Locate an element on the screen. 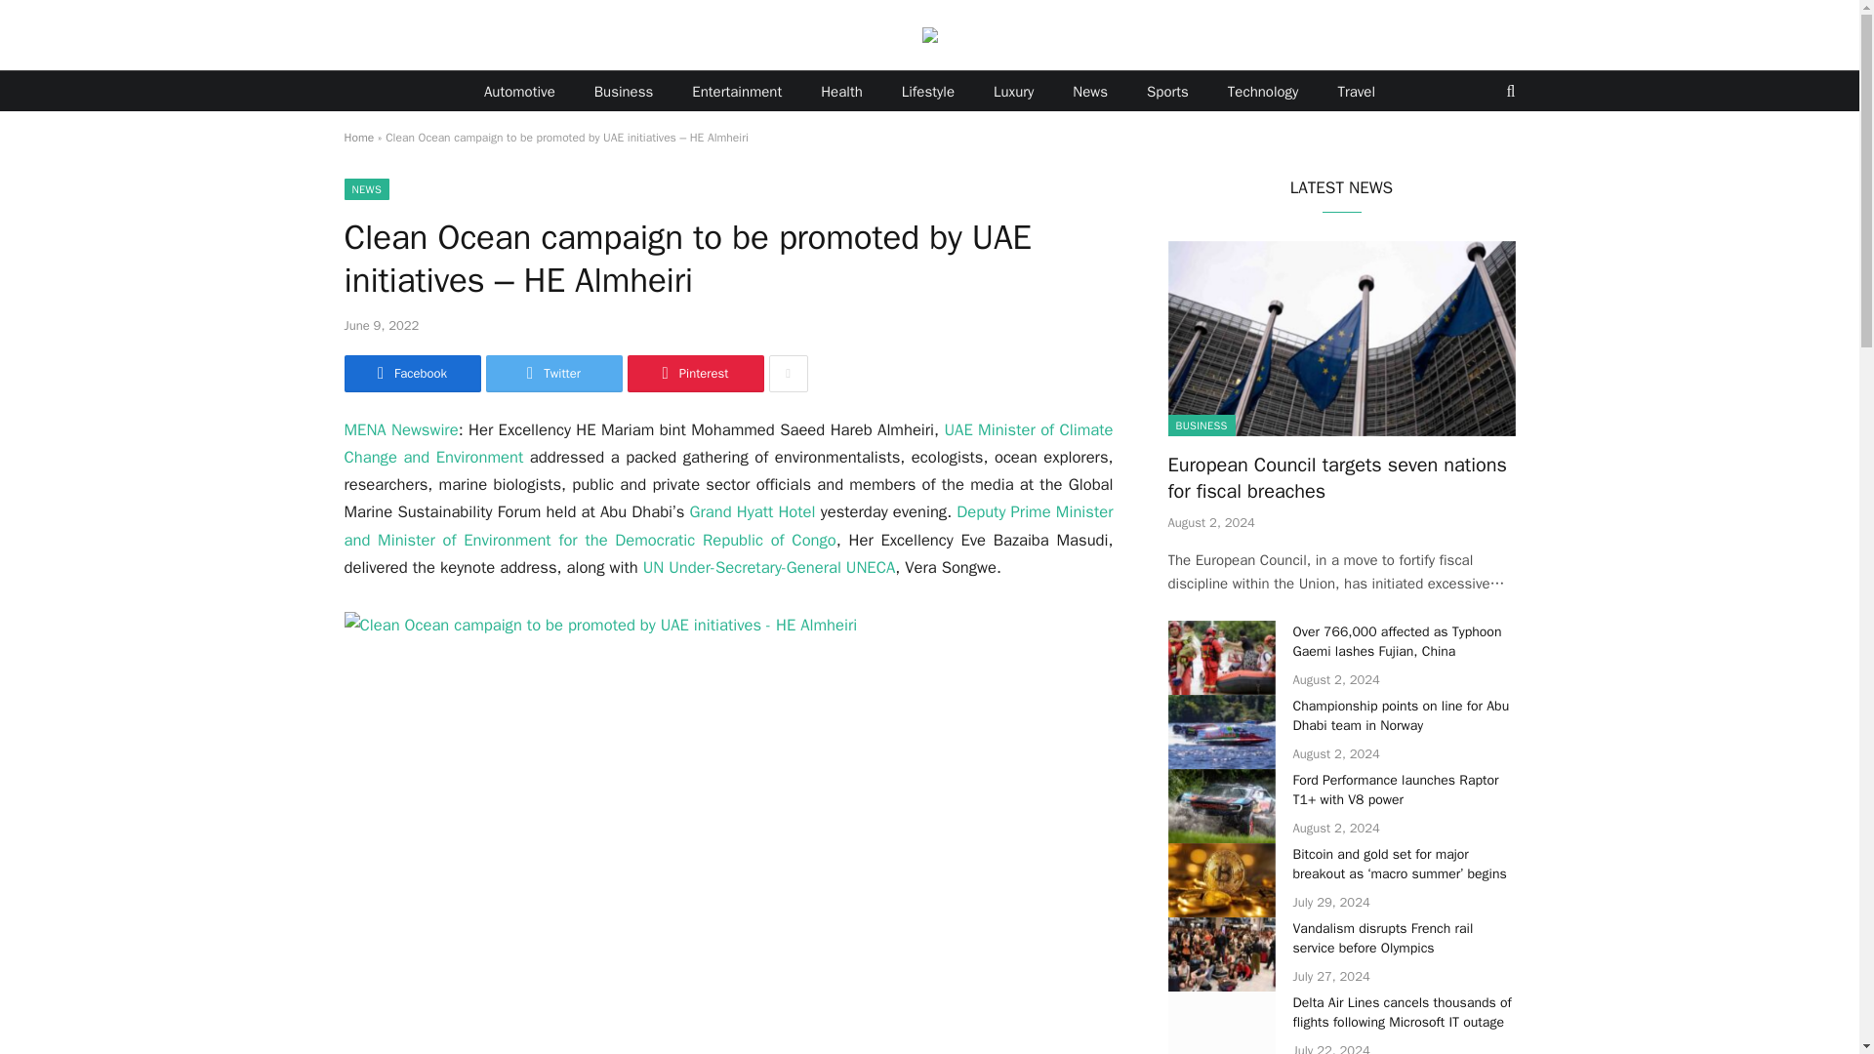 Image resolution: width=1874 pixels, height=1054 pixels. NEWS is located at coordinates (366, 189).